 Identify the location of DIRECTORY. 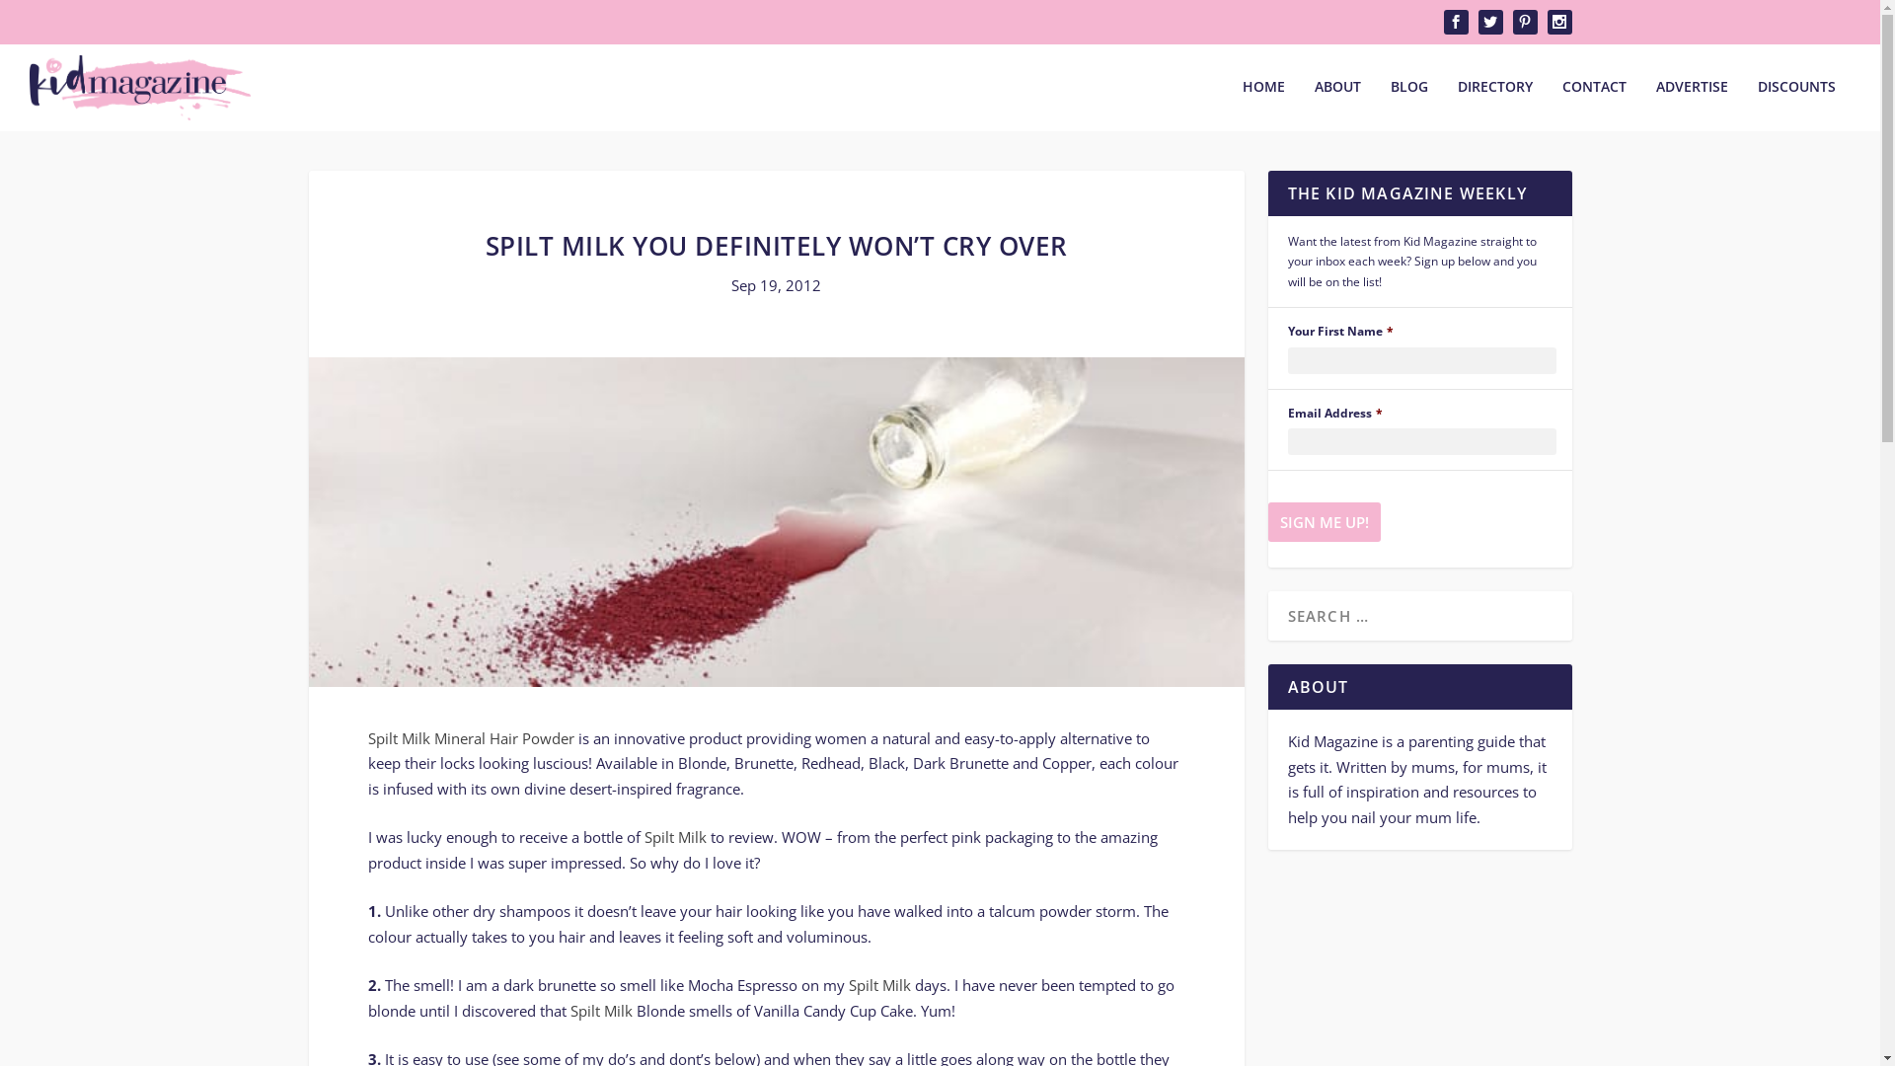
(1495, 105).